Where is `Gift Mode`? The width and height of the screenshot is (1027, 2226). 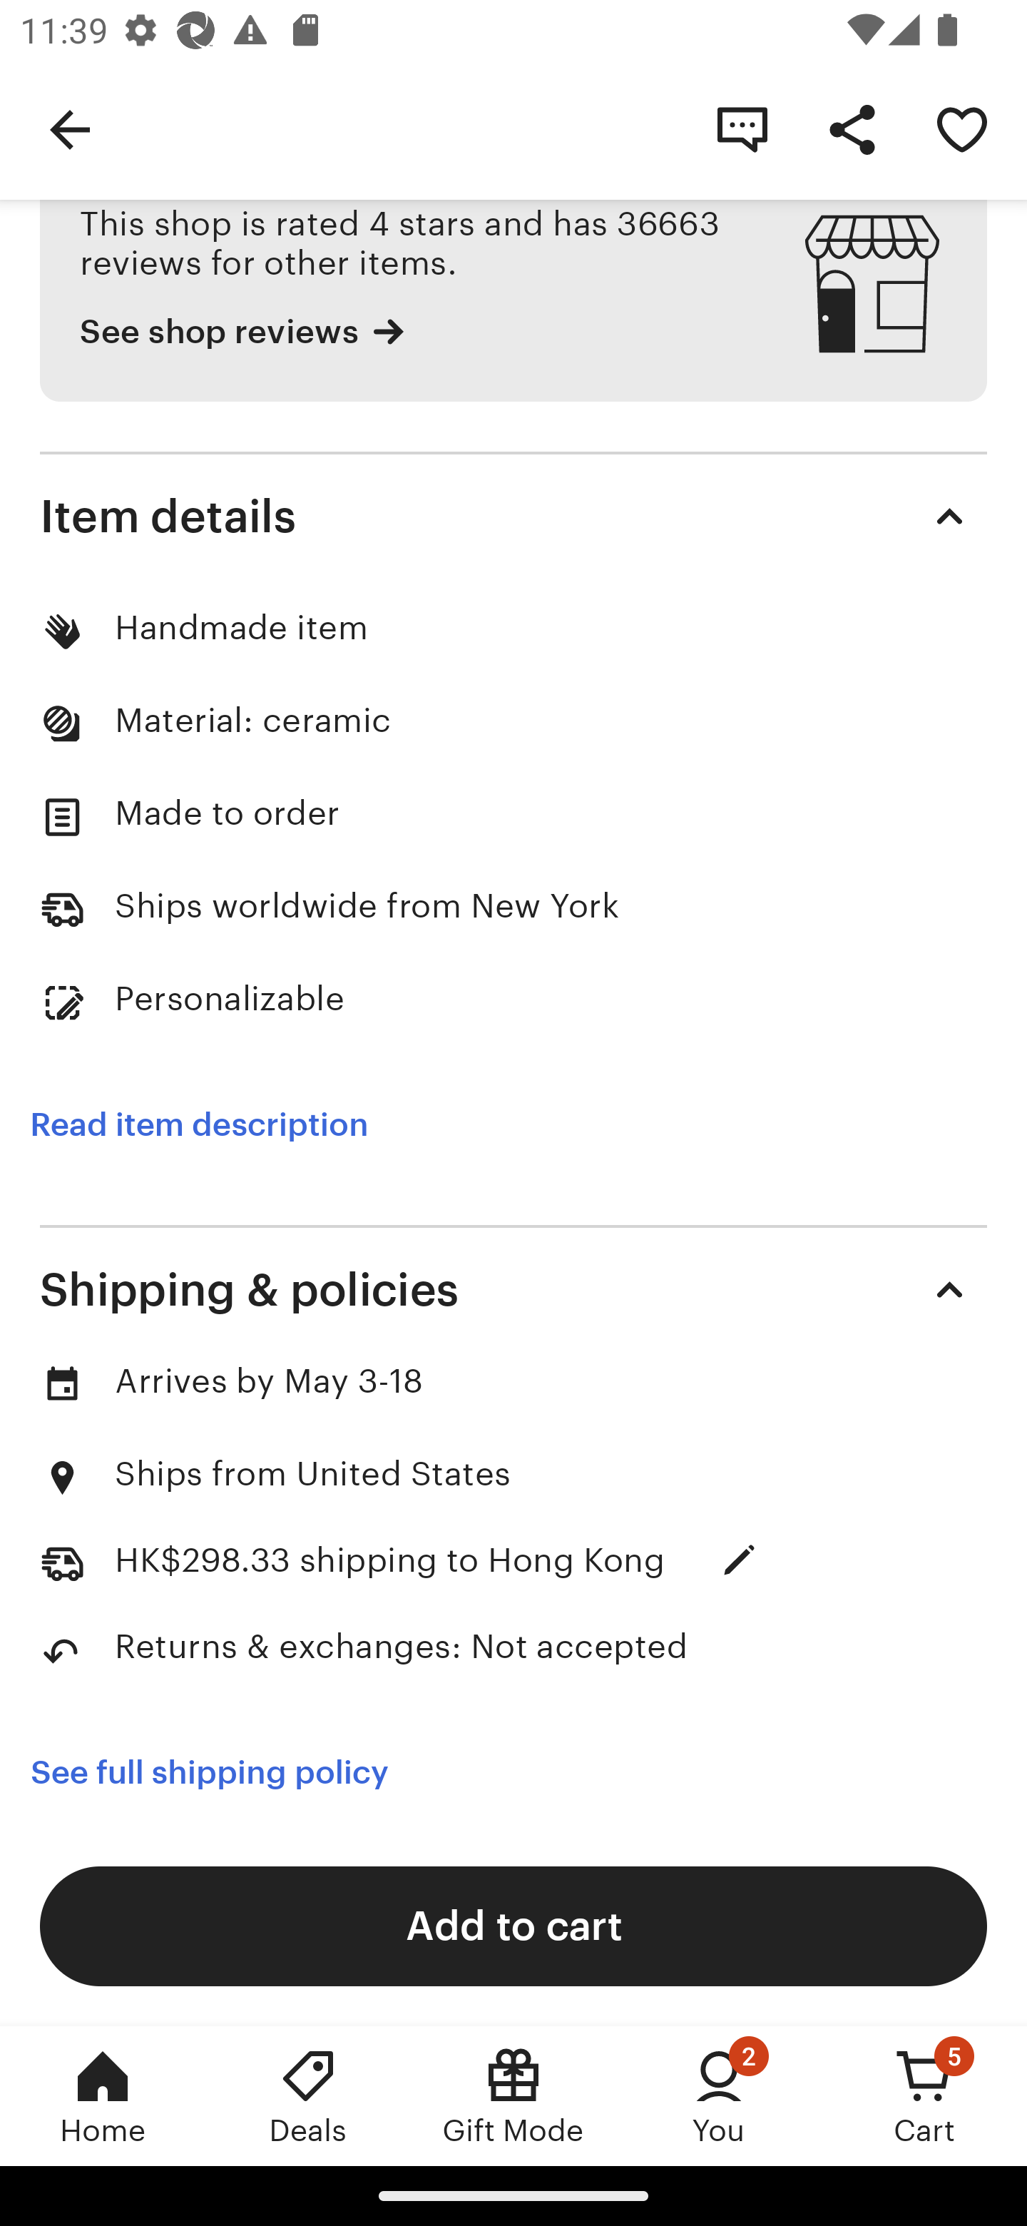 Gift Mode is located at coordinates (513, 2095).